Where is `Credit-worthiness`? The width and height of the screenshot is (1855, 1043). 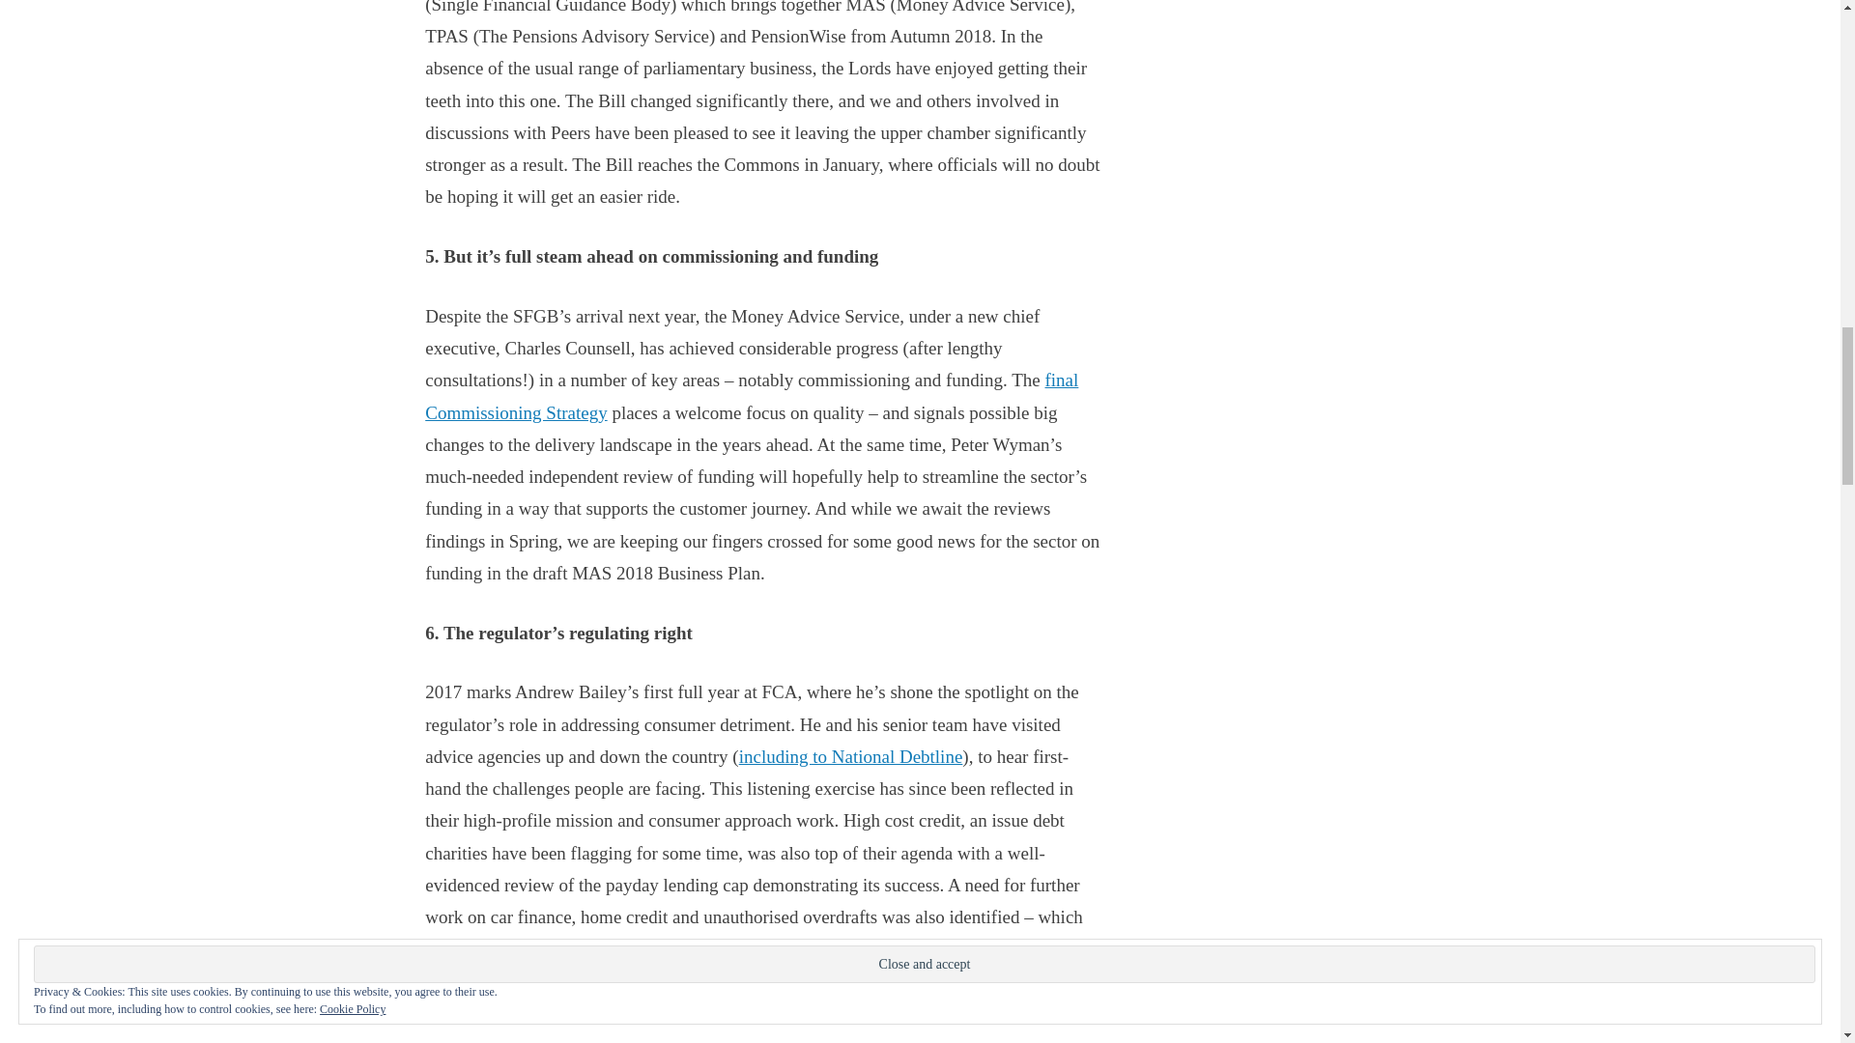
Credit-worthiness is located at coordinates (644, 948).